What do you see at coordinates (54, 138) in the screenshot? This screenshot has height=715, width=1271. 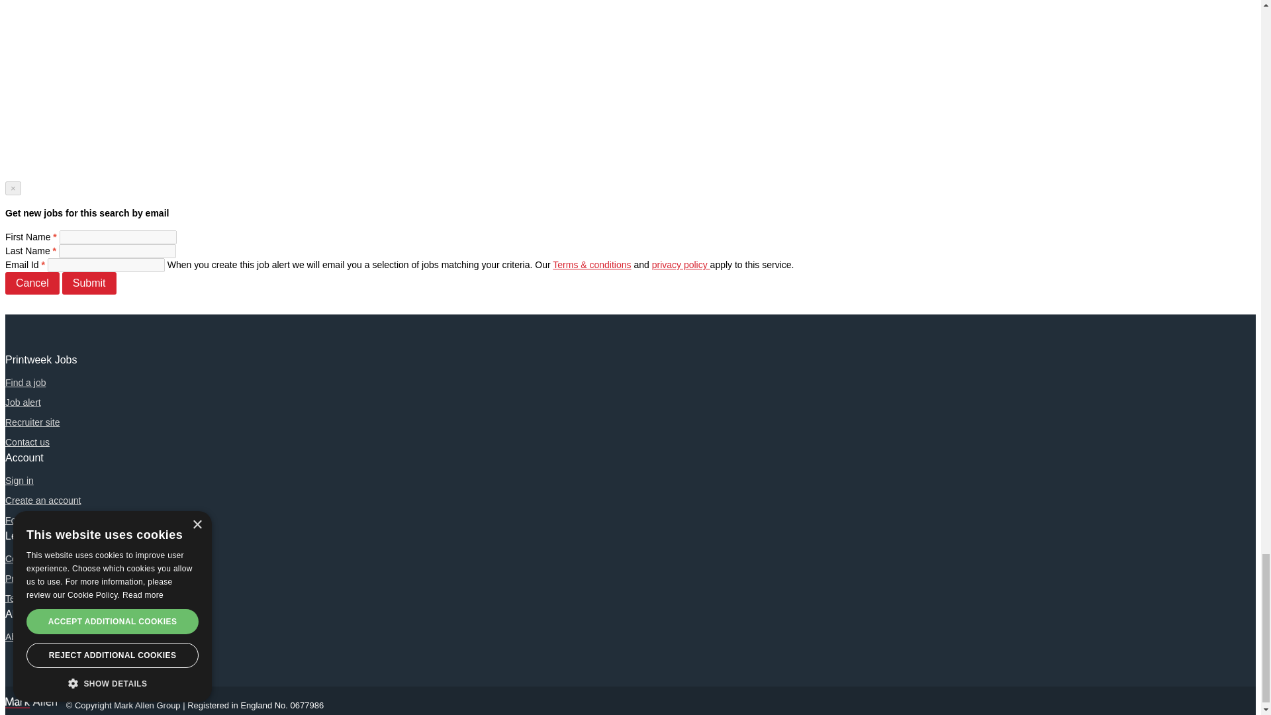 I see `3rd party ad content` at bounding box center [54, 138].